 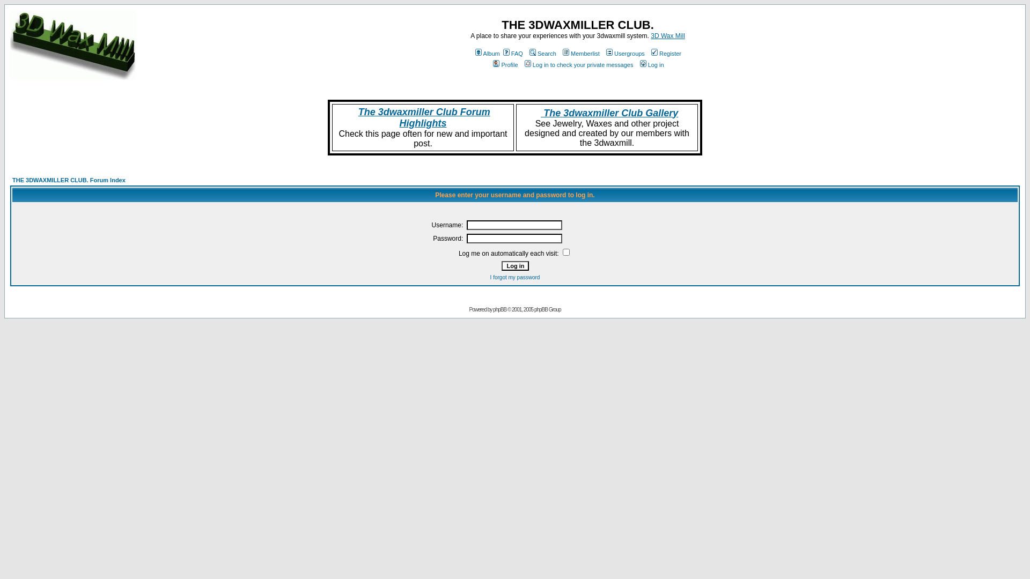 I want to click on I forgot my password, so click(x=515, y=278).